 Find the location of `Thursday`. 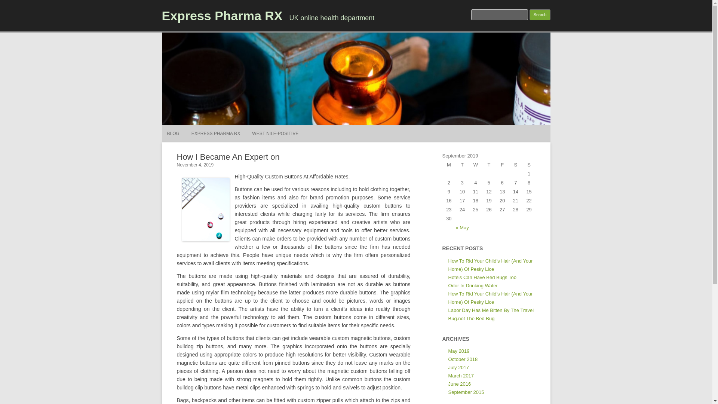

Thursday is located at coordinates (489, 165).